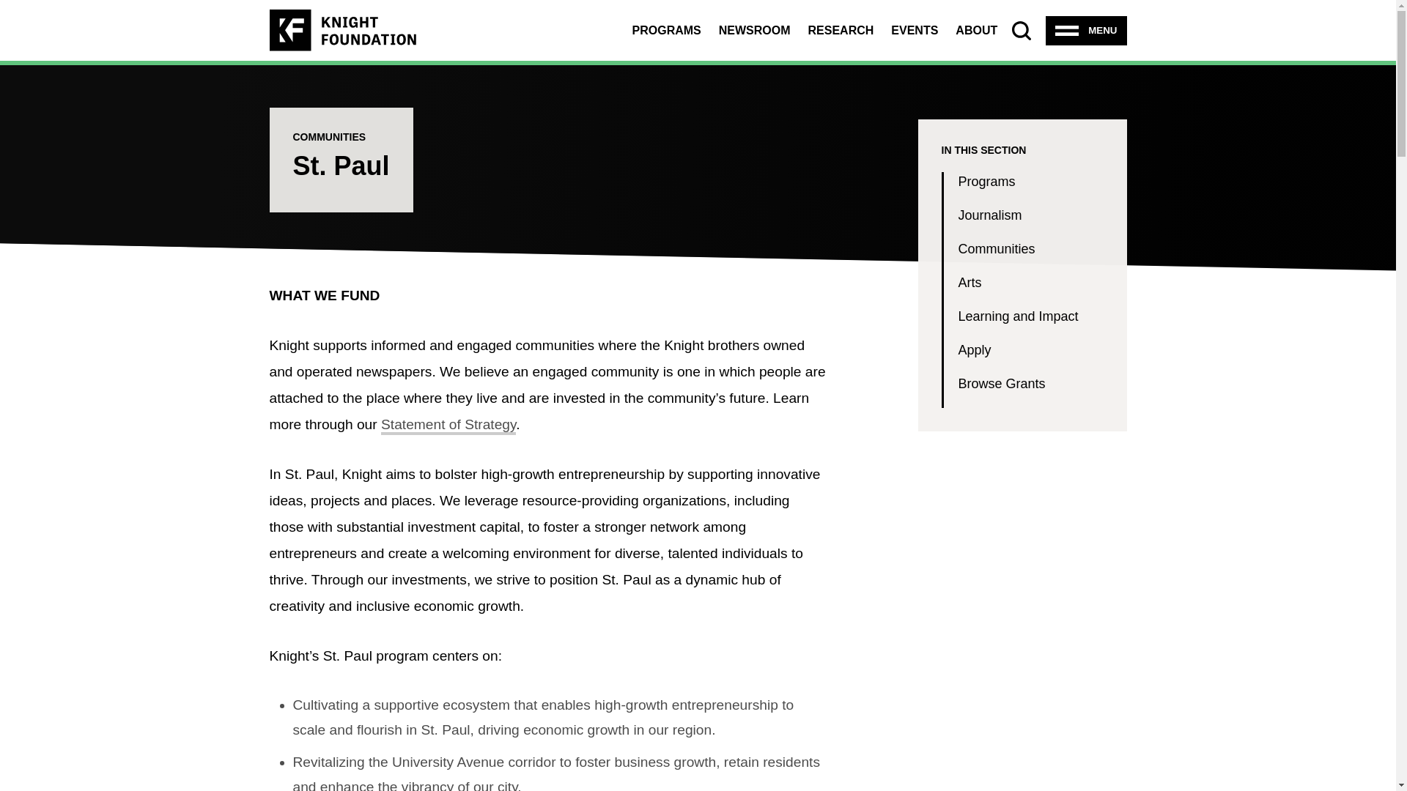  Describe the element at coordinates (755, 29) in the screenshot. I see `NEWSROOM` at that location.